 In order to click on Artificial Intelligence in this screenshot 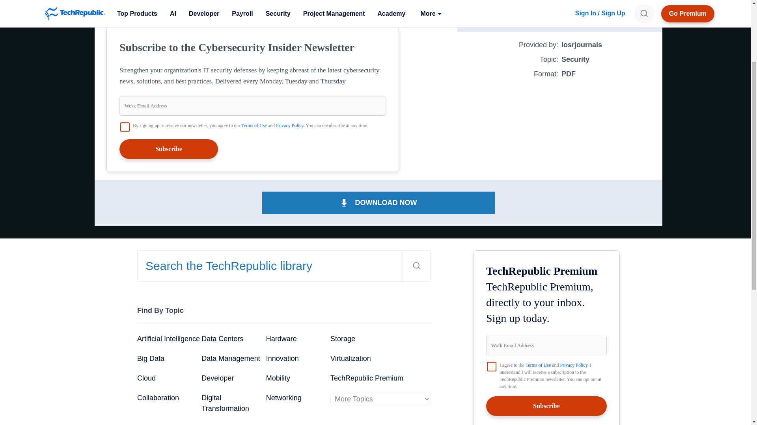, I will do `click(168, 338)`.